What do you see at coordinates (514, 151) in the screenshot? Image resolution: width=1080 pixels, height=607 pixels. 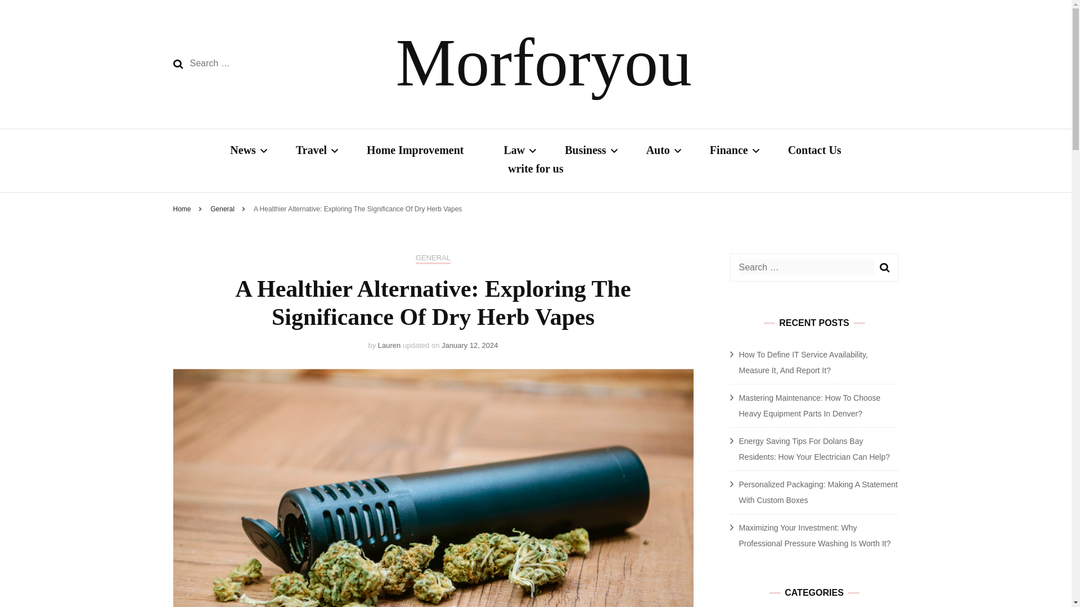 I see `Law` at bounding box center [514, 151].